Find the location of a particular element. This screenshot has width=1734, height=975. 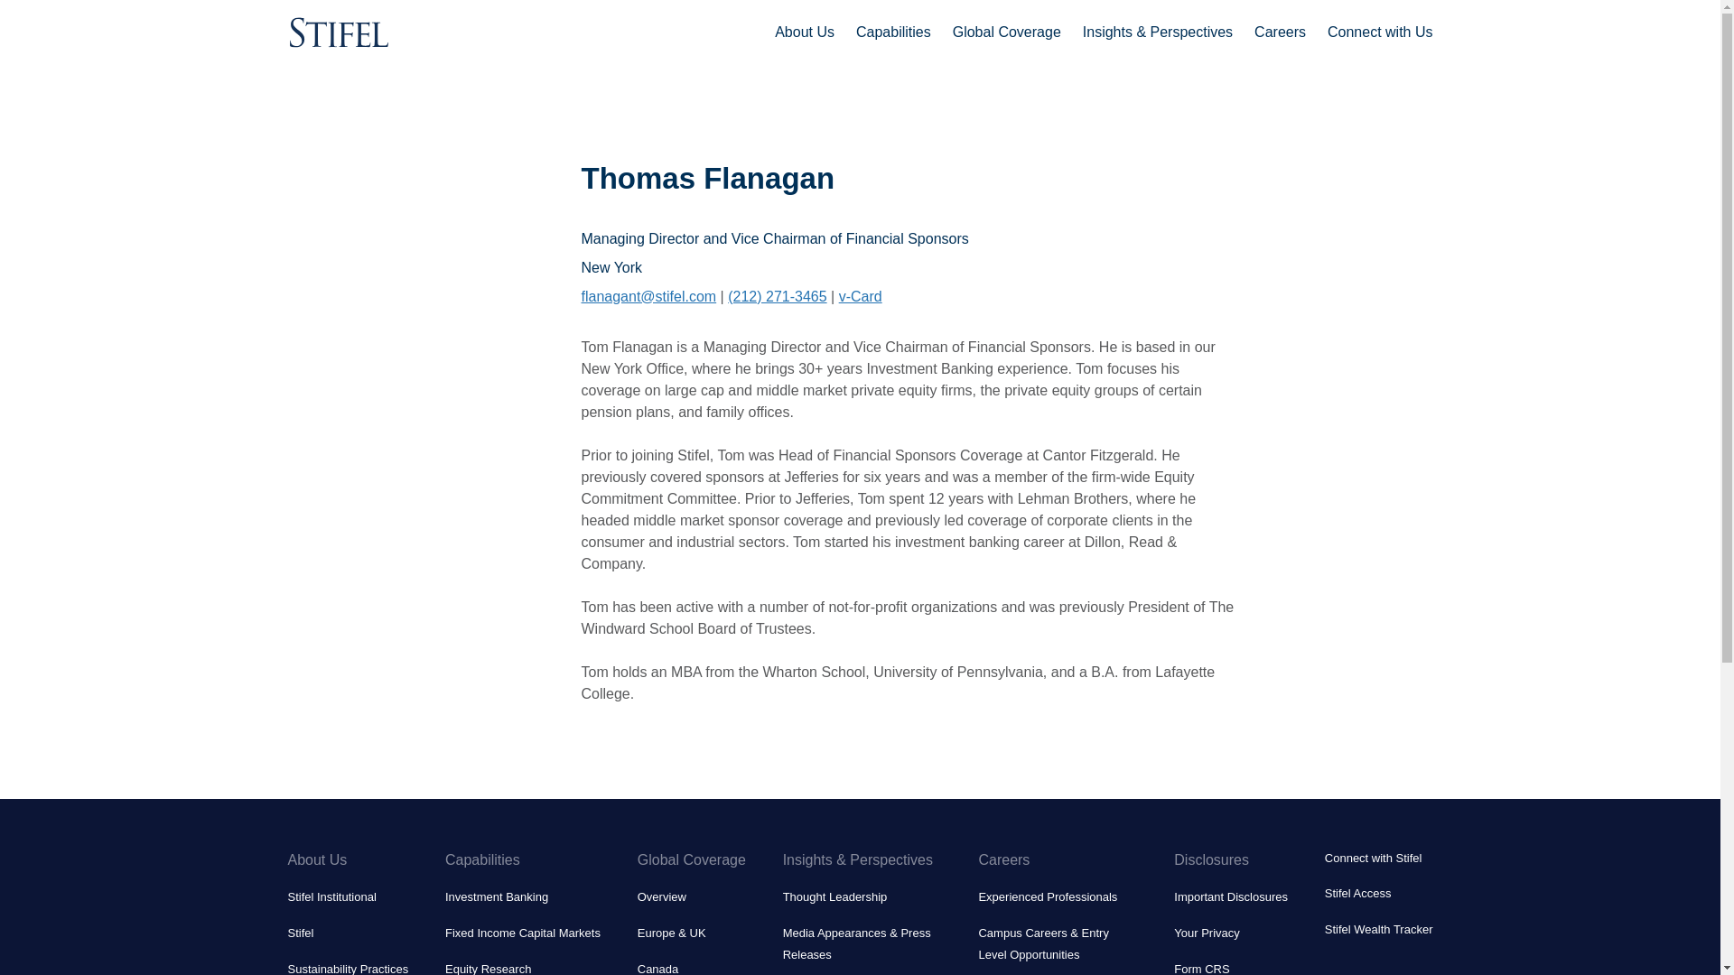

Stifel is located at coordinates (300, 933).